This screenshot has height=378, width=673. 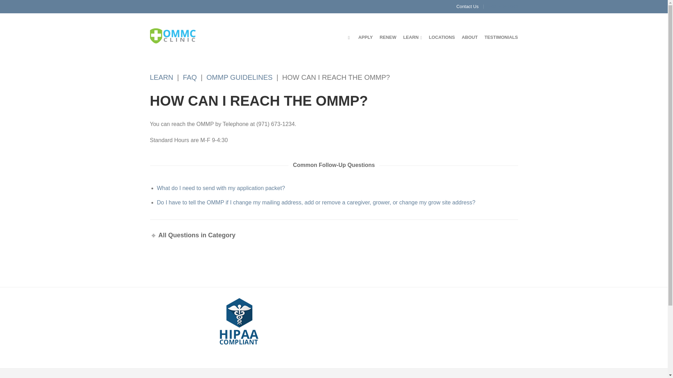 I want to click on LEARN, so click(x=412, y=37).